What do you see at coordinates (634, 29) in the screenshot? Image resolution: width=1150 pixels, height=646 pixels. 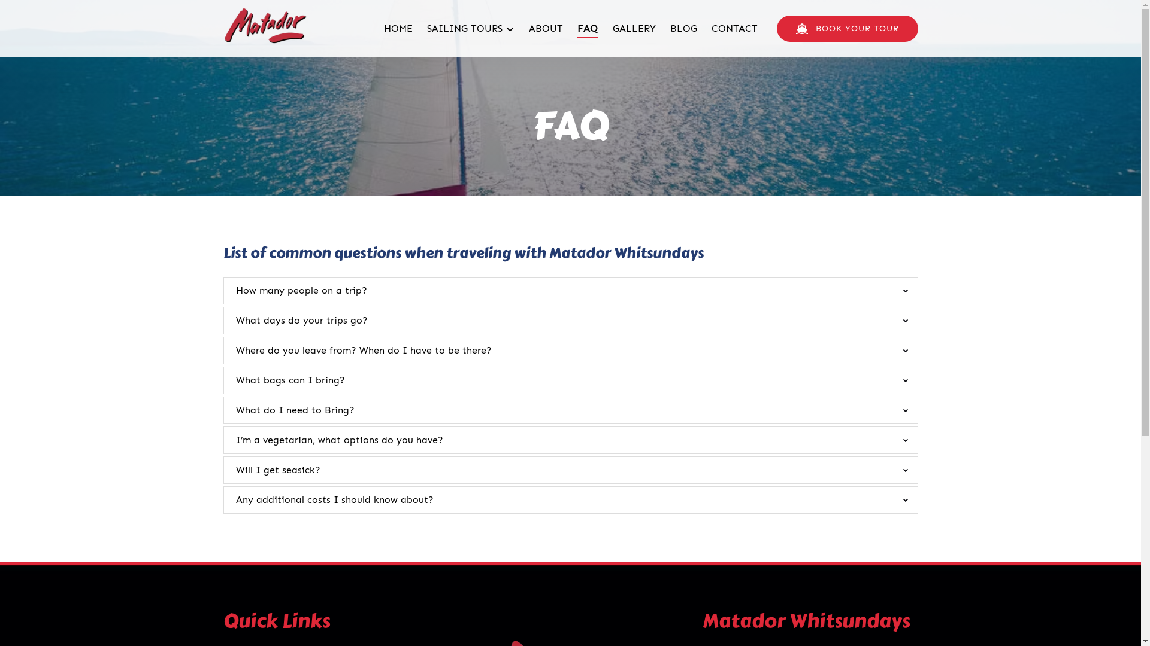 I see `GALLERY` at bounding box center [634, 29].